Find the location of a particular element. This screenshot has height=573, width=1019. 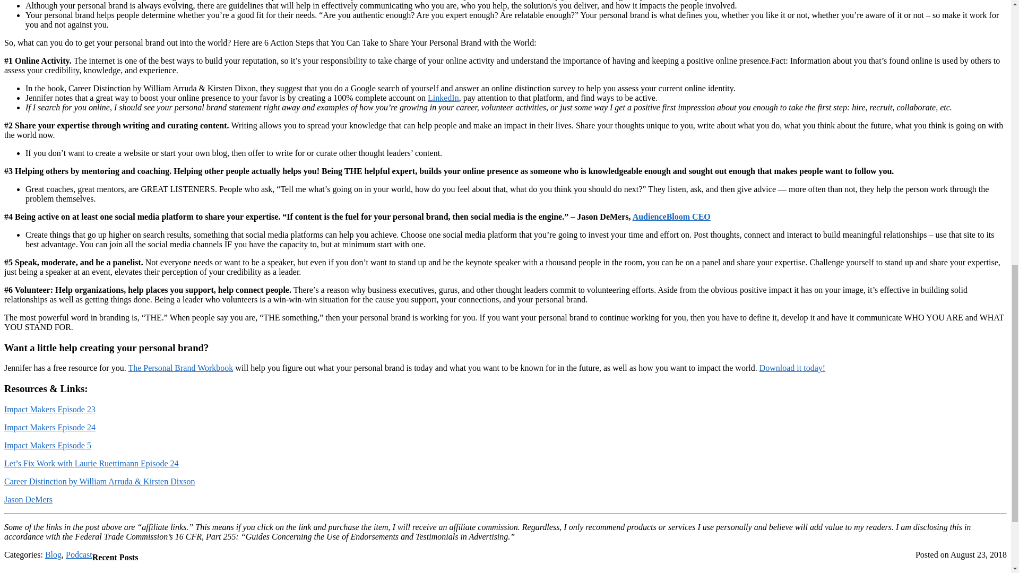

Download it today! is located at coordinates (792, 368).